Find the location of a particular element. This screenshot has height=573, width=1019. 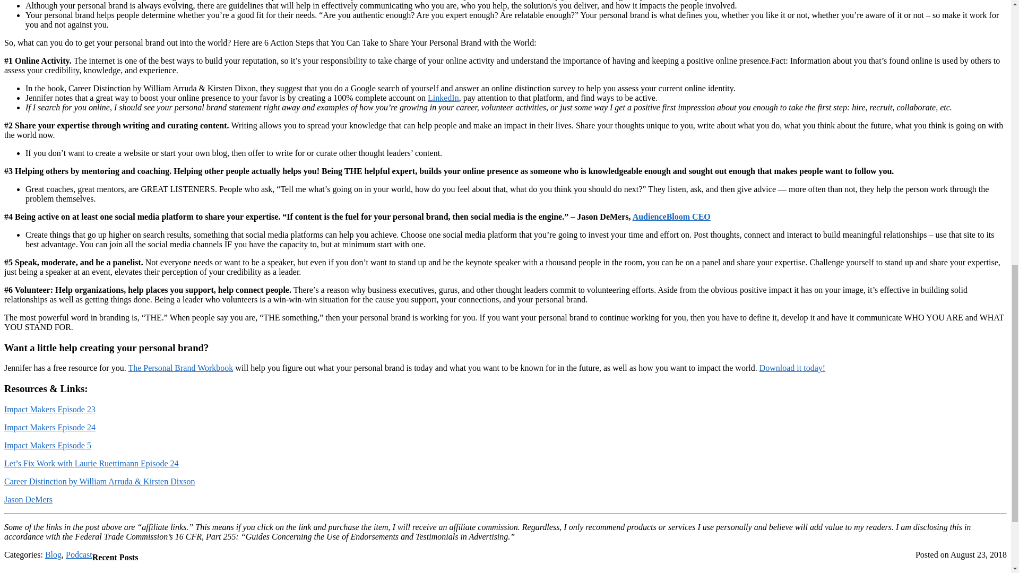

Download it today! is located at coordinates (792, 368).